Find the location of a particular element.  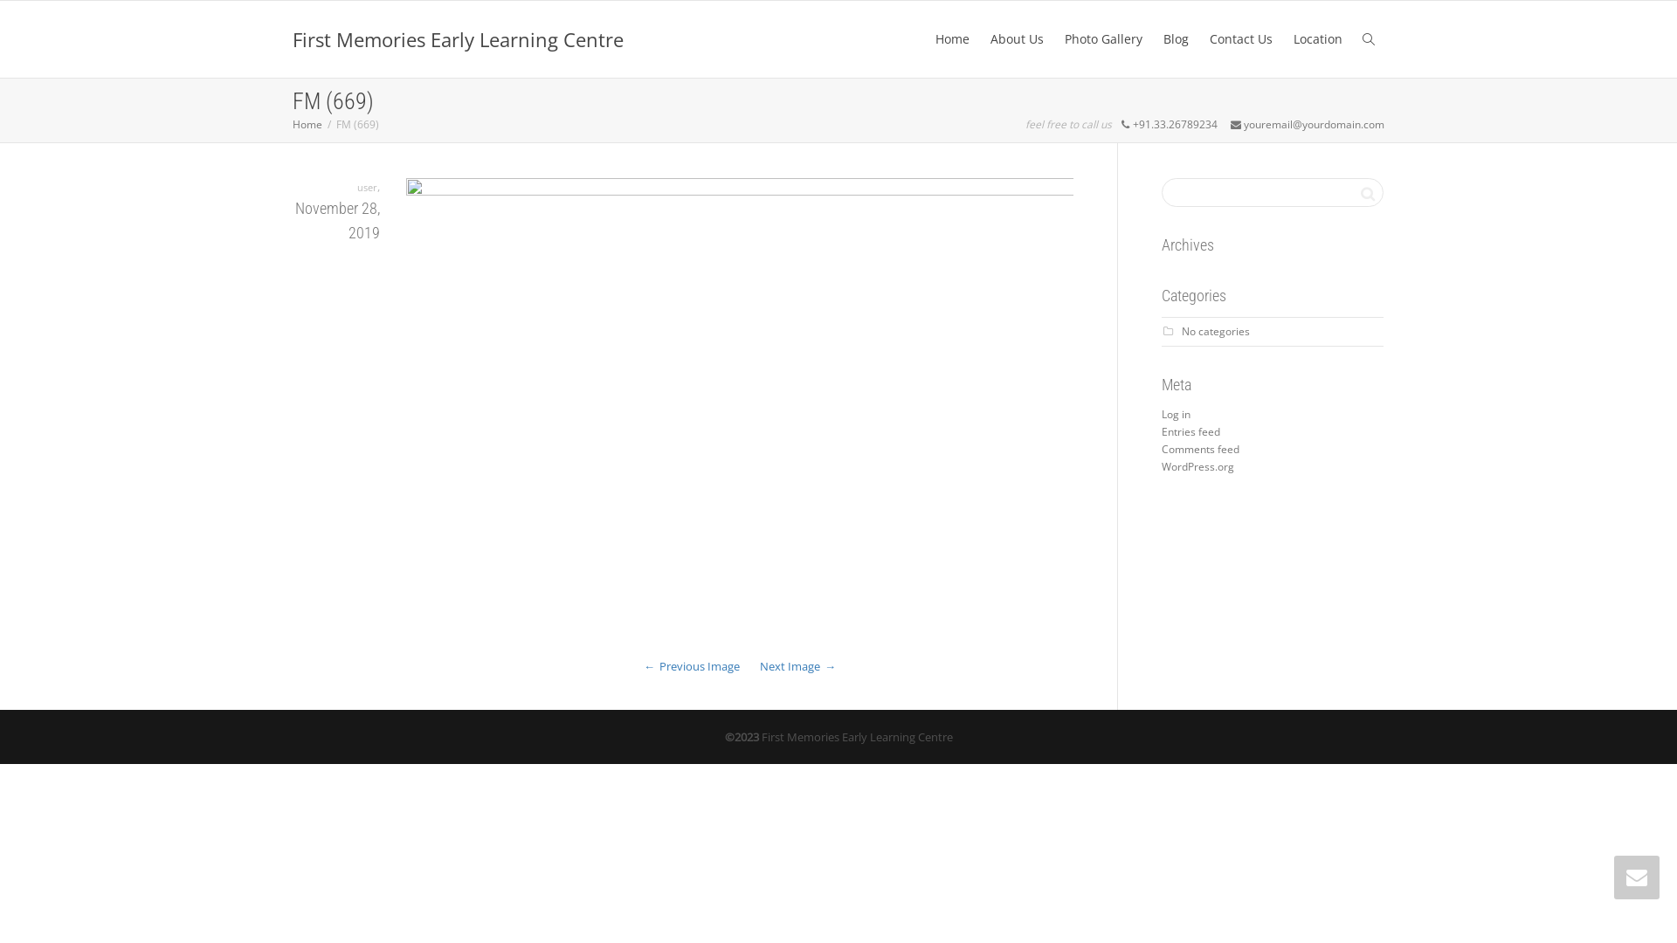

Blog is located at coordinates (1176, 39).